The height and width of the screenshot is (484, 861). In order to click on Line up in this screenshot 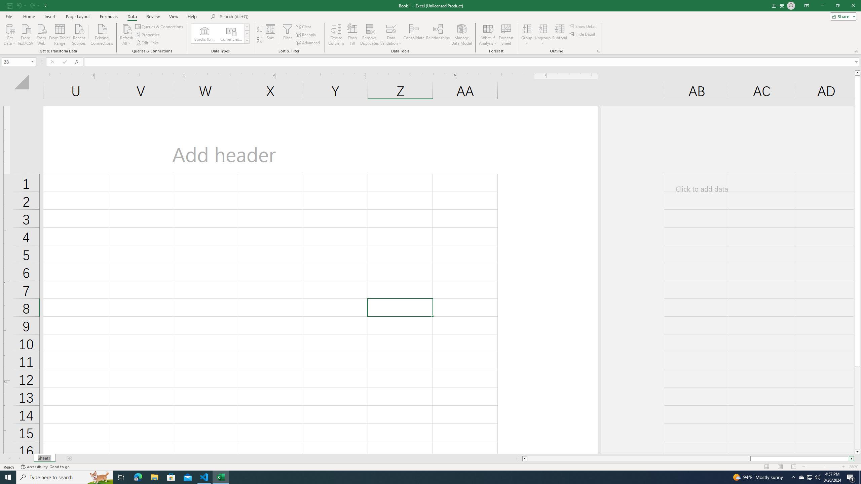, I will do `click(858, 73)`.